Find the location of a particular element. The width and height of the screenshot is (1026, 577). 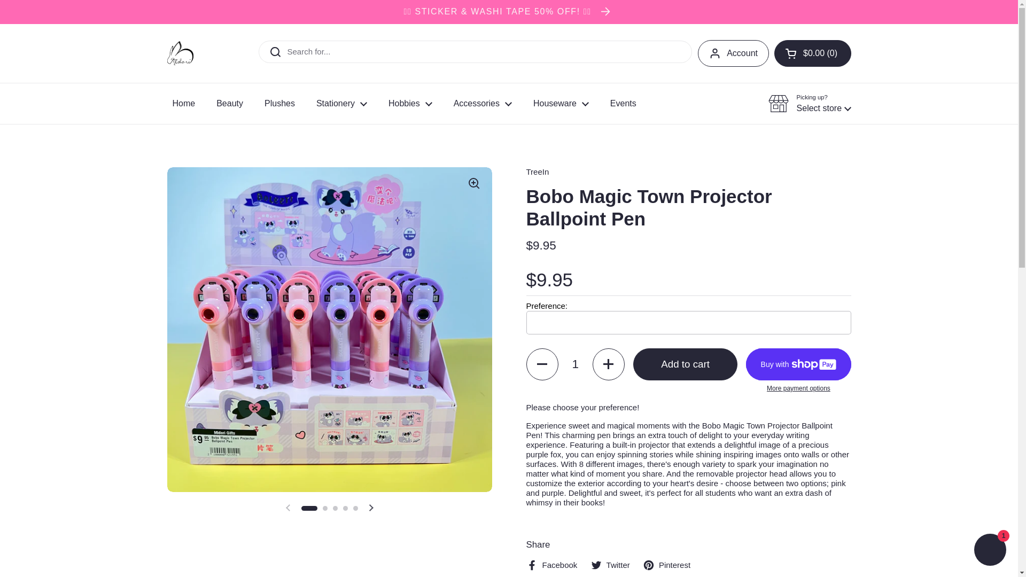

Account is located at coordinates (733, 53).